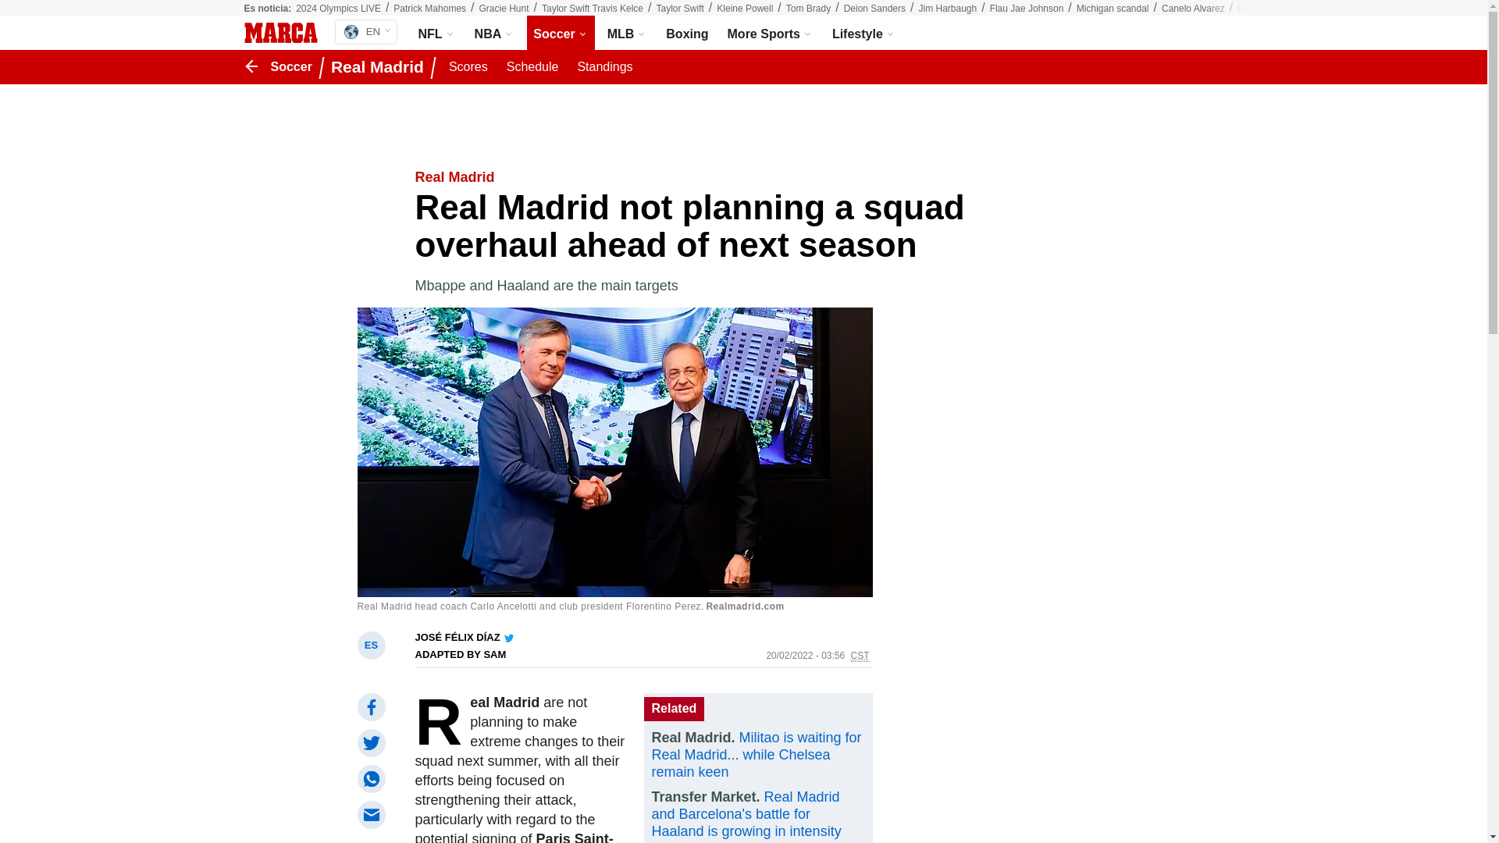 The image size is (1499, 843). What do you see at coordinates (495, 33) in the screenshot?
I see `NBA` at bounding box center [495, 33].